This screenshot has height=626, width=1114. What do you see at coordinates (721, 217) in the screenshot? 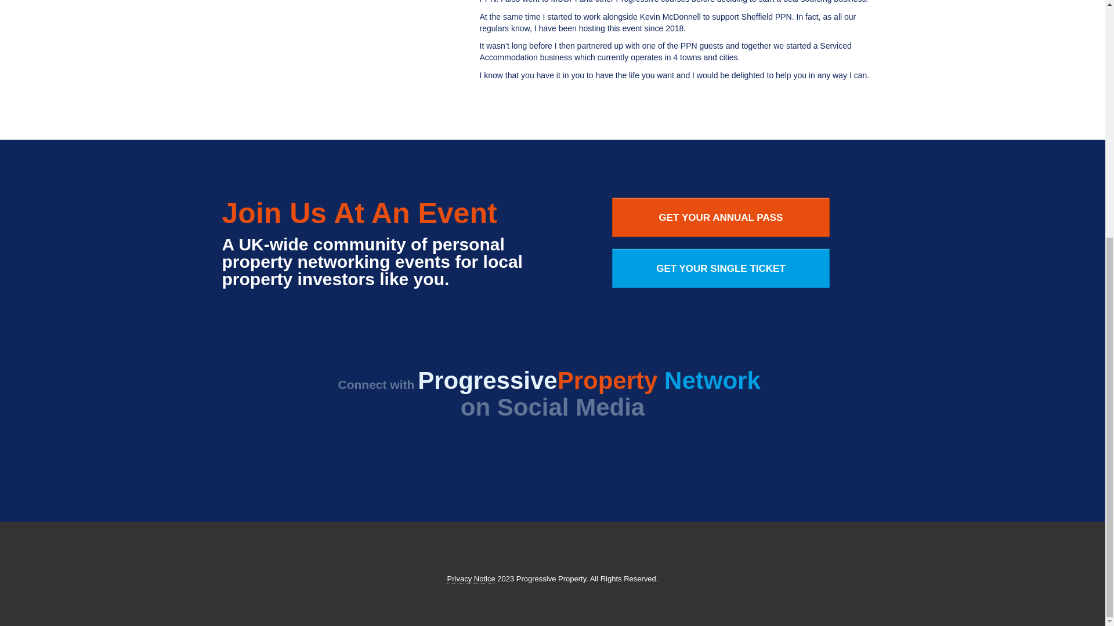
I see `GET YOUR ANNUAL PASS` at bounding box center [721, 217].